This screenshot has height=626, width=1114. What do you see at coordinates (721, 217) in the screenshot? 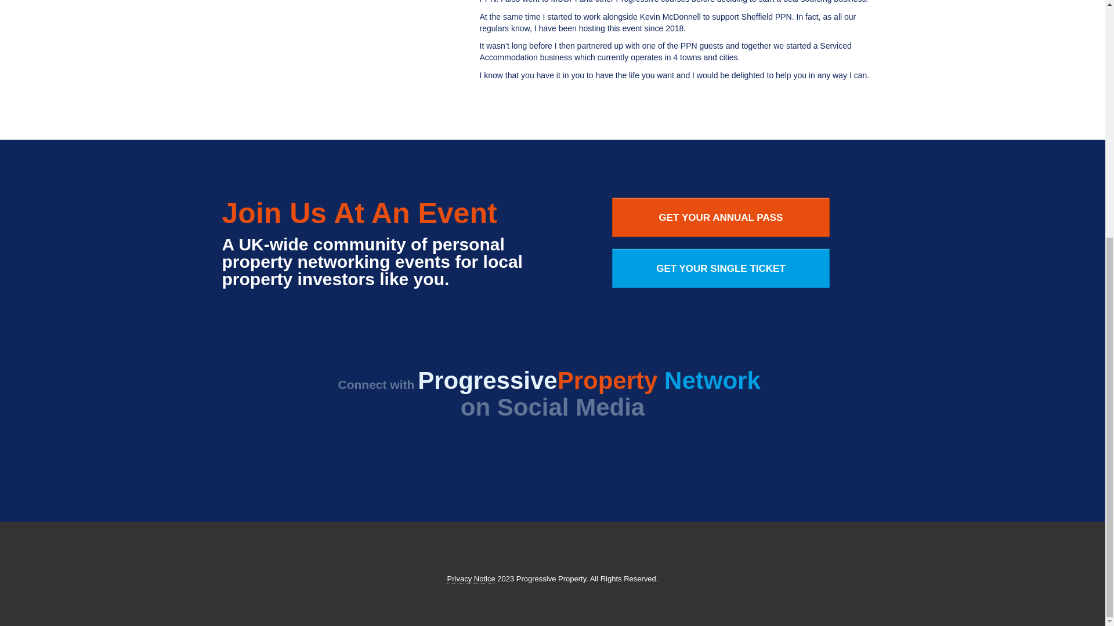
I see `GET YOUR ANNUAL PASS` at bounding box center [721, 217].